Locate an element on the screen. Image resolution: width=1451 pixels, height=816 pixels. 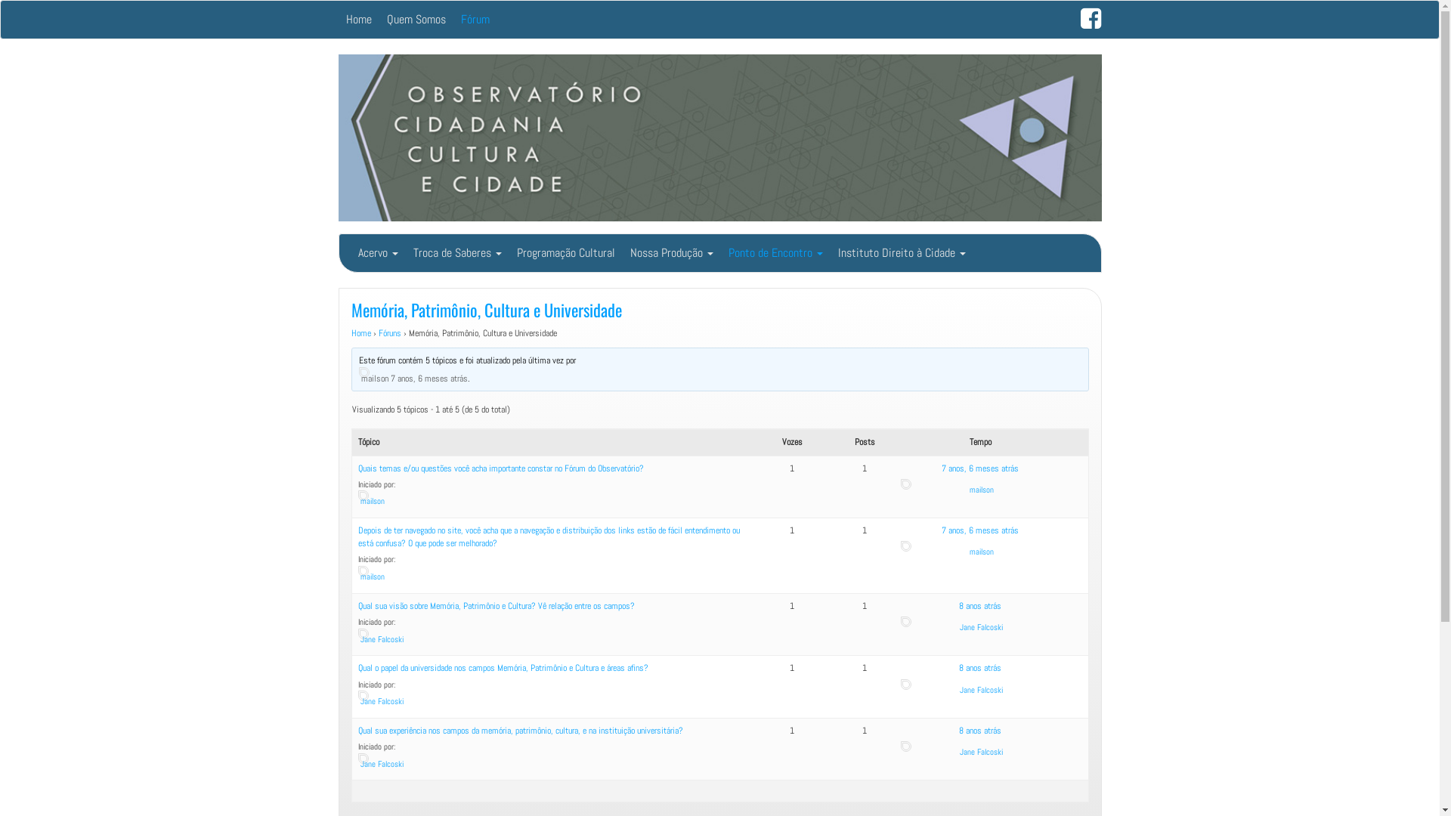
Ver perfil de Jane Falcoski is located at coordinates (981, 624).